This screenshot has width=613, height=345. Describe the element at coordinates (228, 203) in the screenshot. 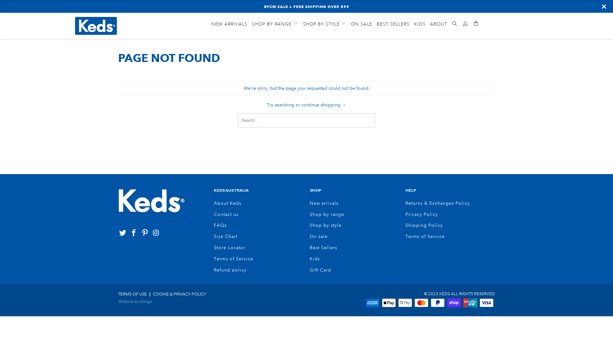

I see `About Keds` at that location.